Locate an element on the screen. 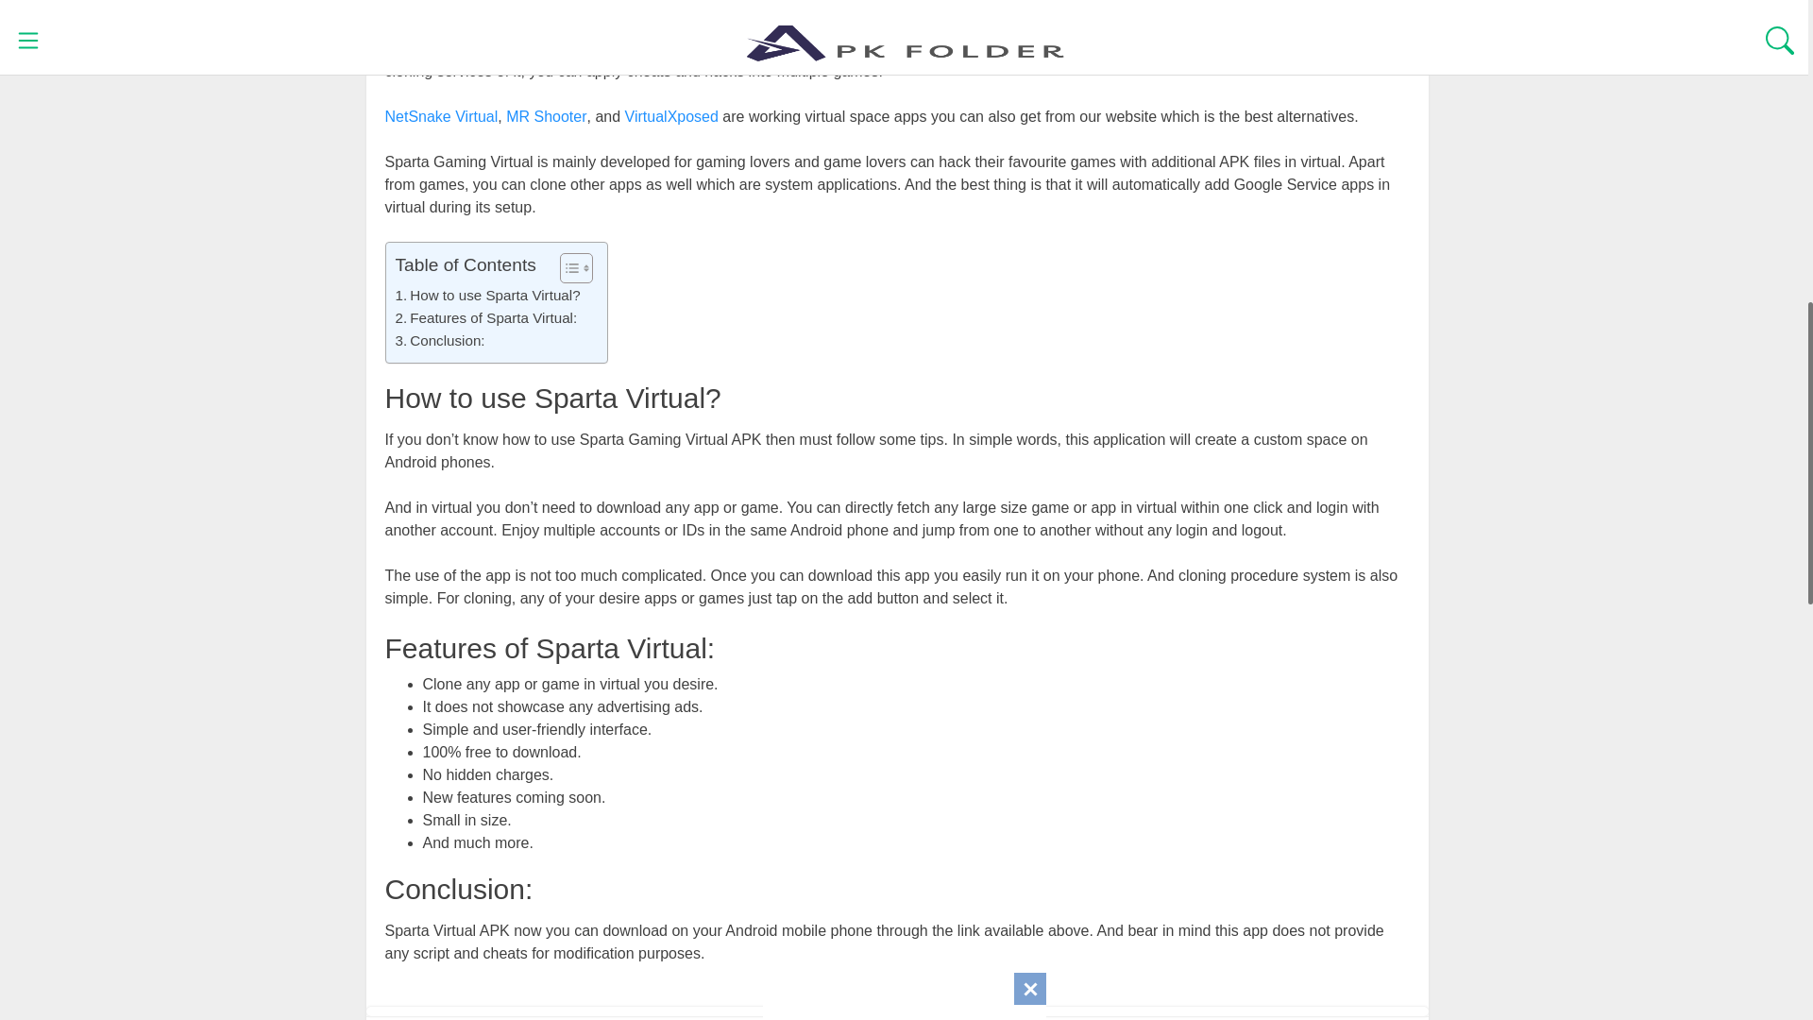  MR Shooter is located at coordinates (546, 115).